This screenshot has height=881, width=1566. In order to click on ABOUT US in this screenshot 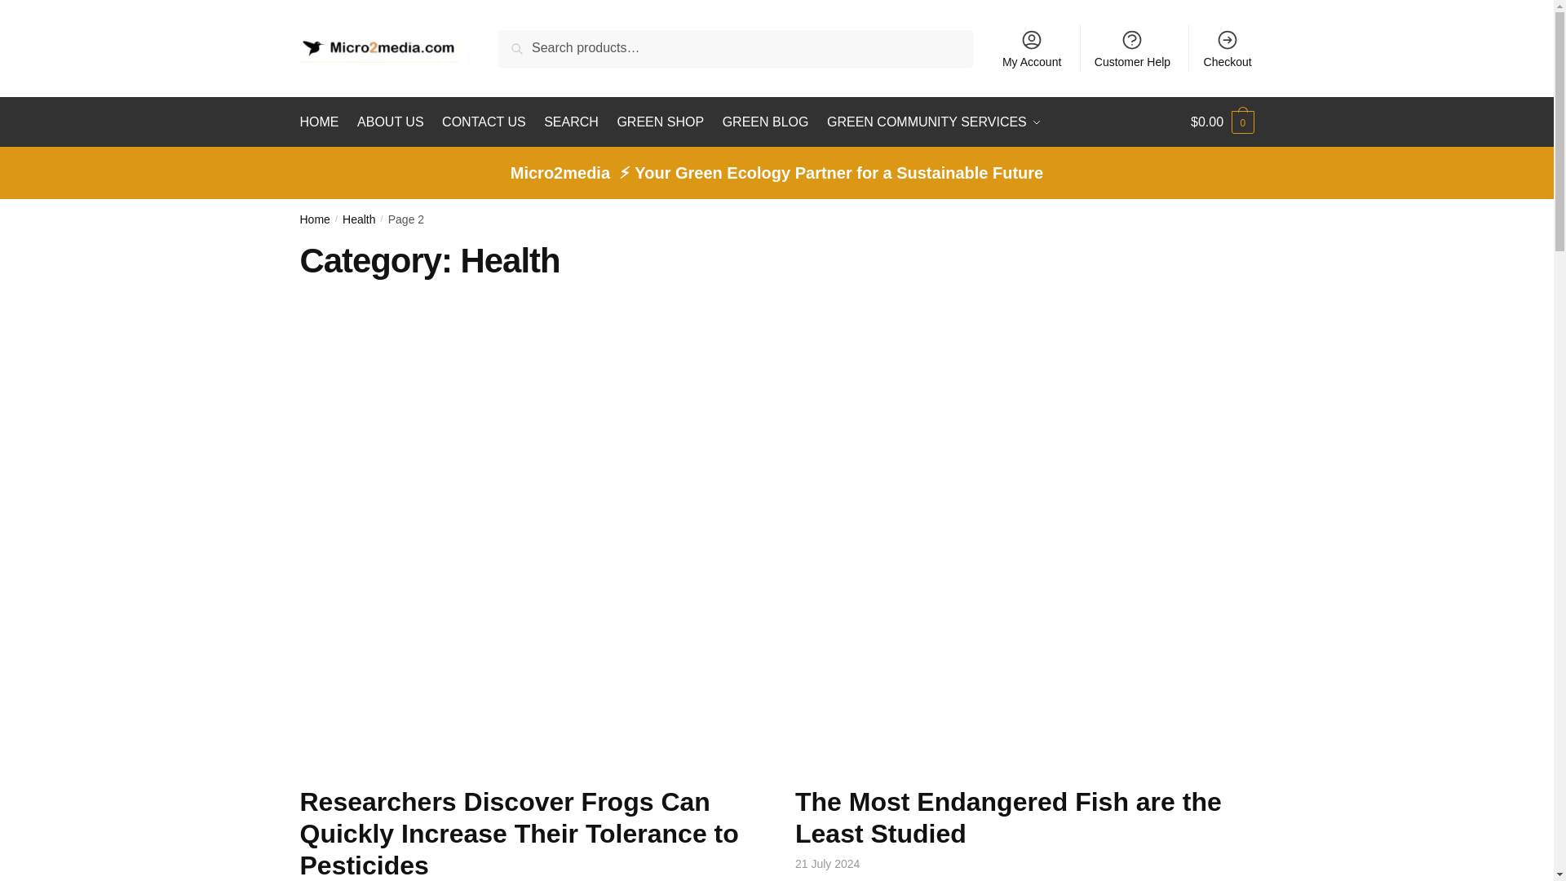, I will do `click(390, 122)`.